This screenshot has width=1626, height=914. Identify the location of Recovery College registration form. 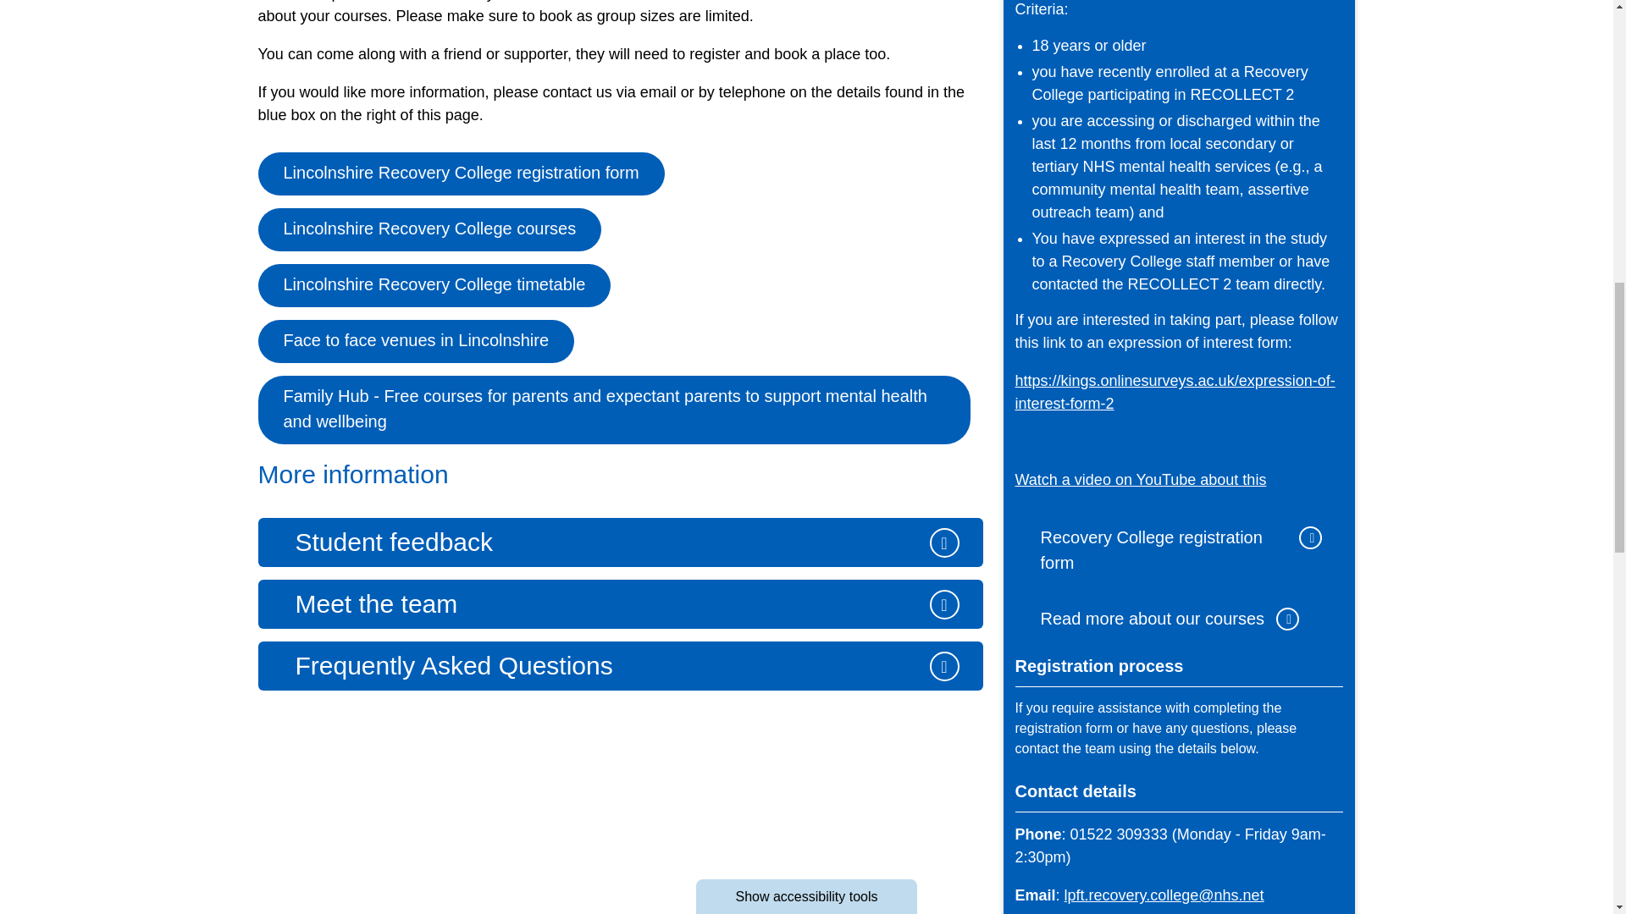
(1172, 552).